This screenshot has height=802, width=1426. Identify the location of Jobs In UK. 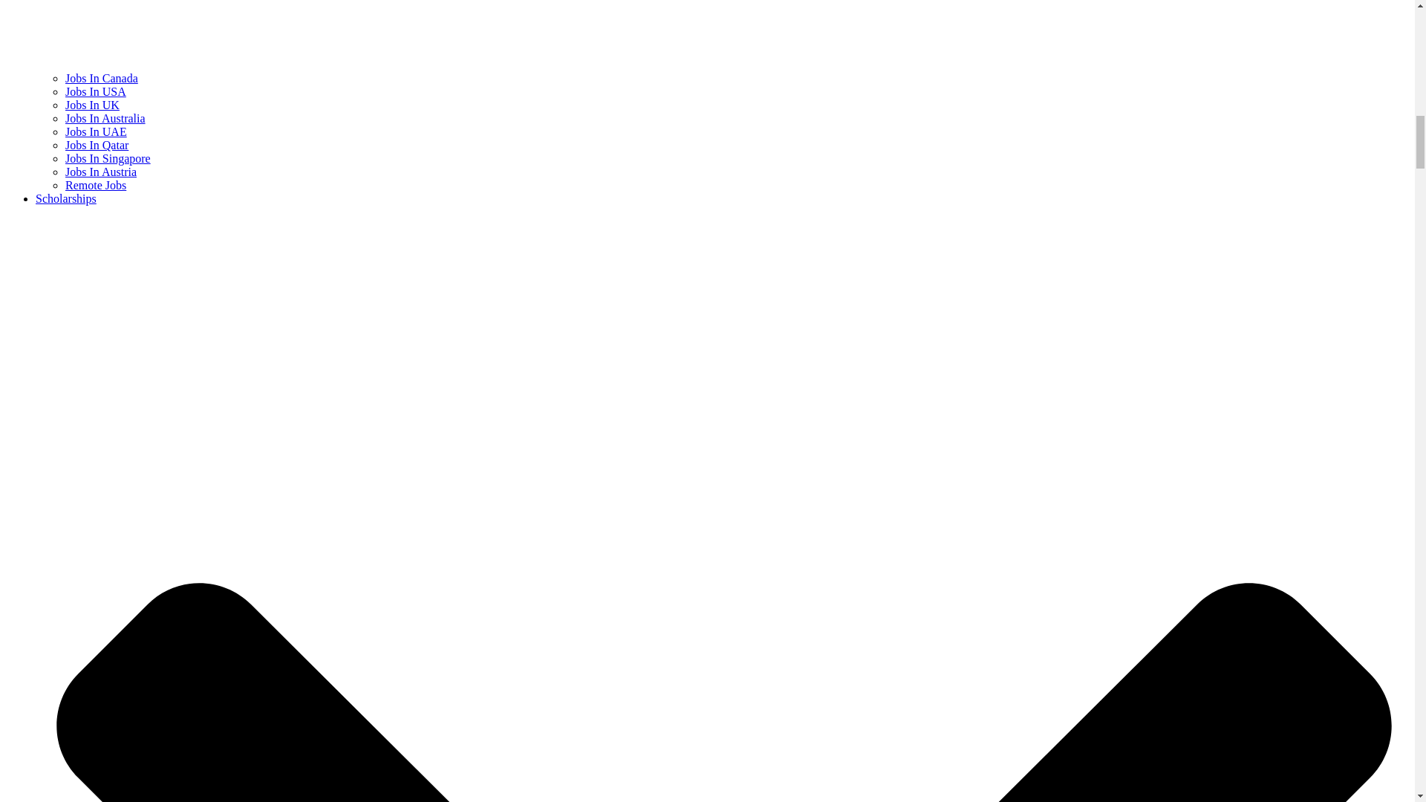
(92, 105).